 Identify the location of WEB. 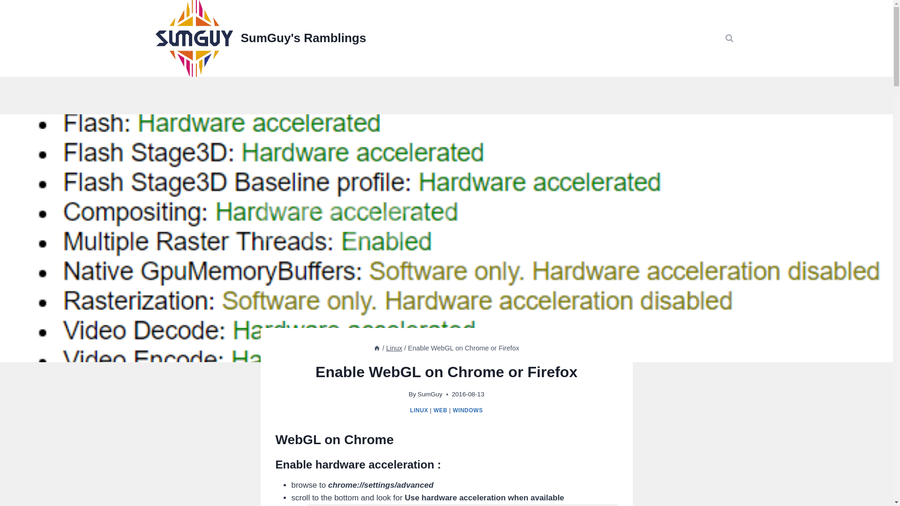
(441, 410).